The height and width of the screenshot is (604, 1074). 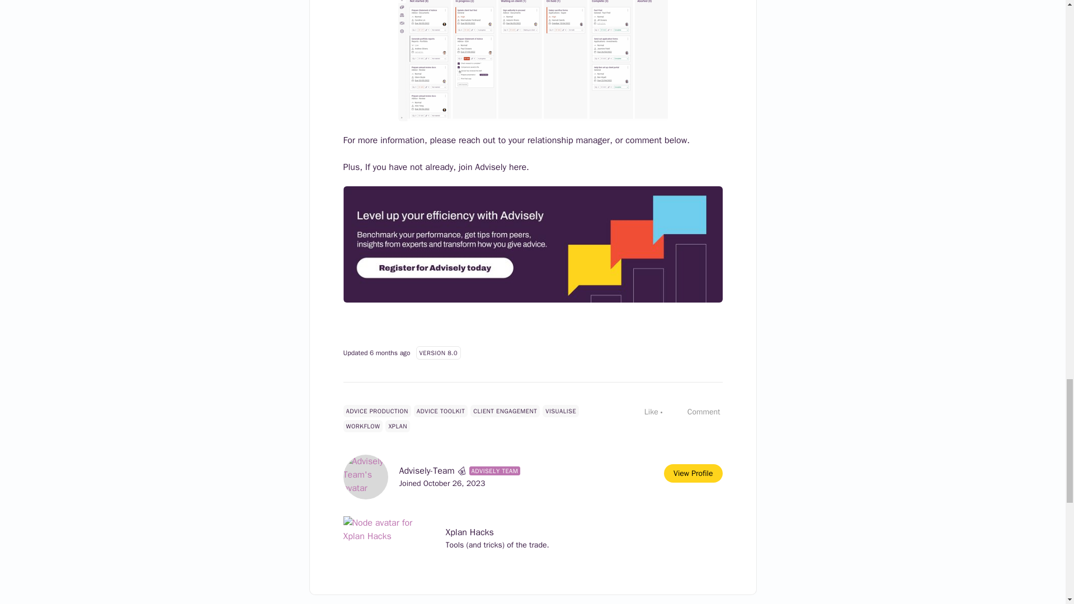 I want to click on Like, so click(x=646, y=412).